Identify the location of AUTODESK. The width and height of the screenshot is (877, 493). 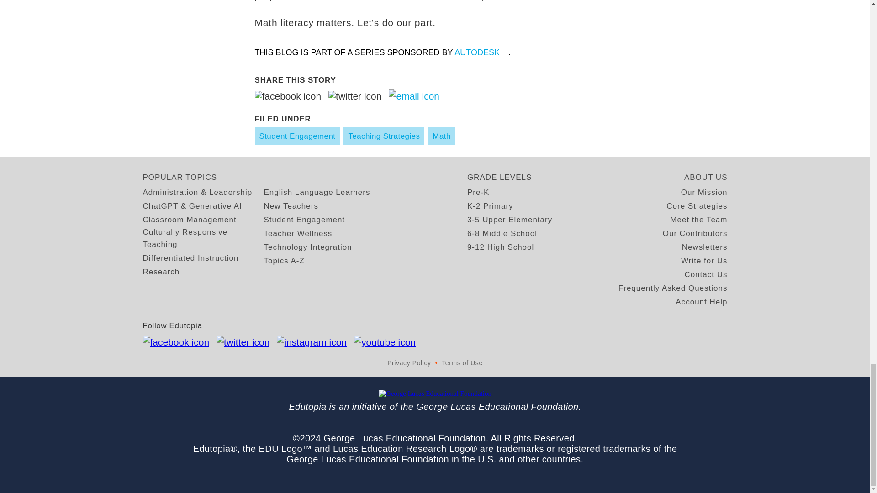
(481, 52).